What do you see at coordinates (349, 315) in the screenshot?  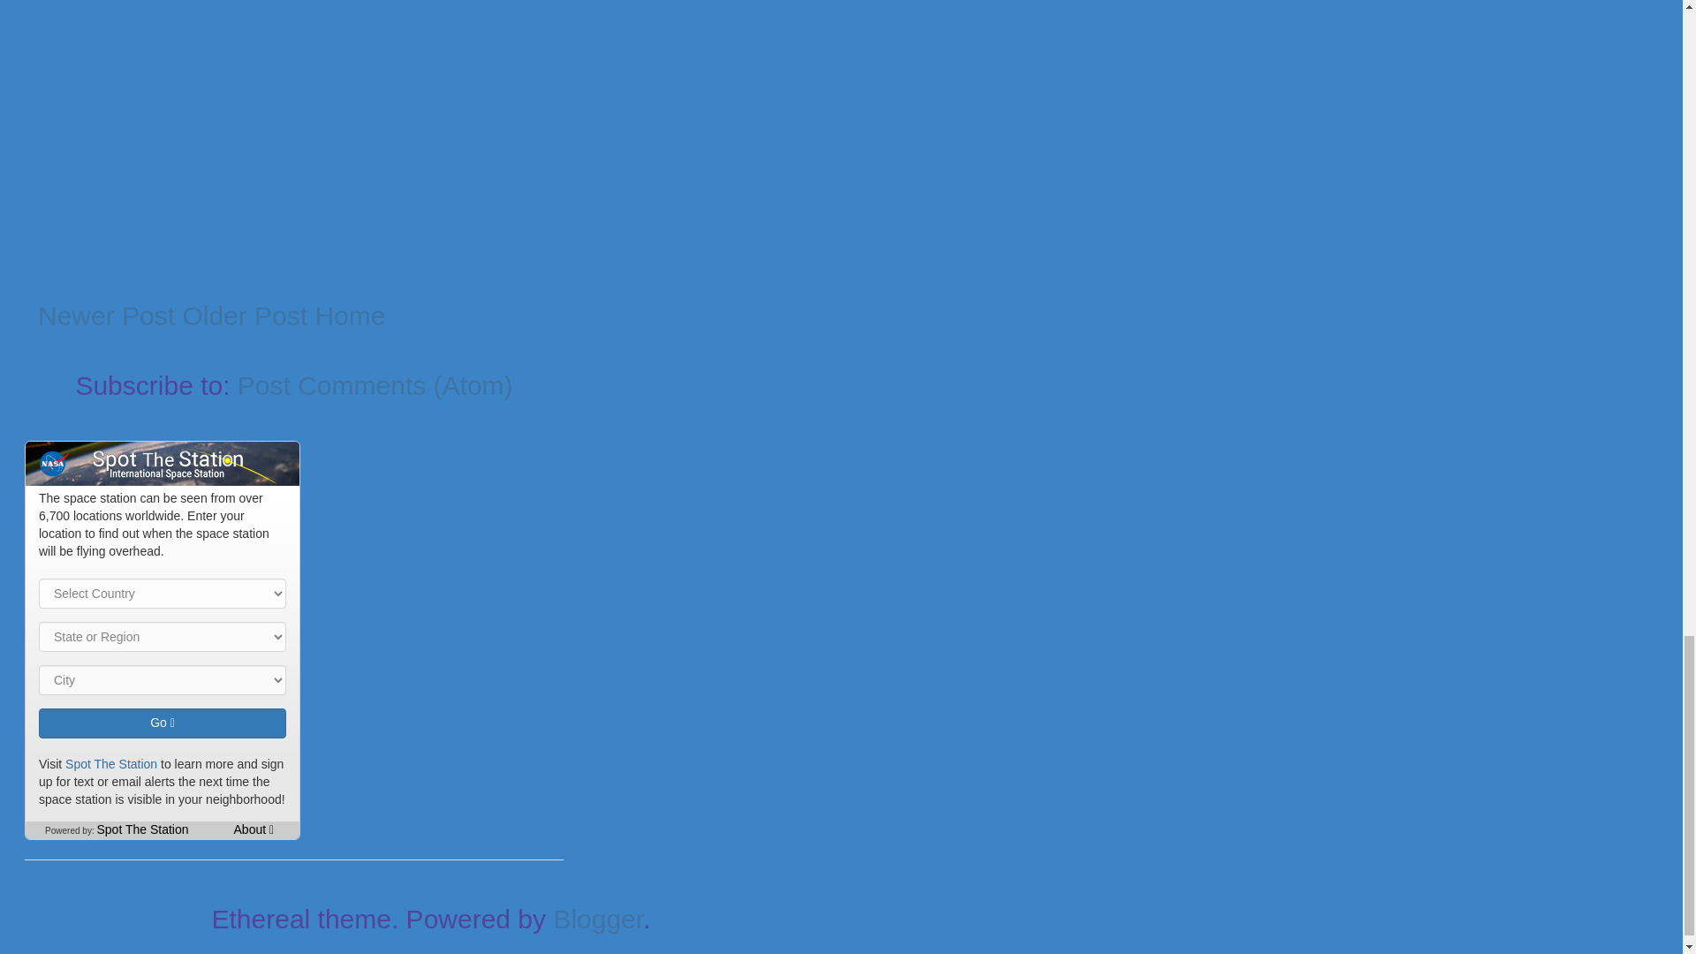 I see `Home` at bounding box center [349, 315].